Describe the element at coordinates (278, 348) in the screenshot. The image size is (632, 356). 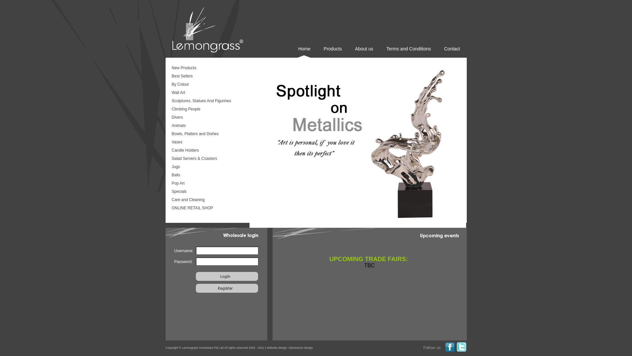
I see `Website design :` at that location.